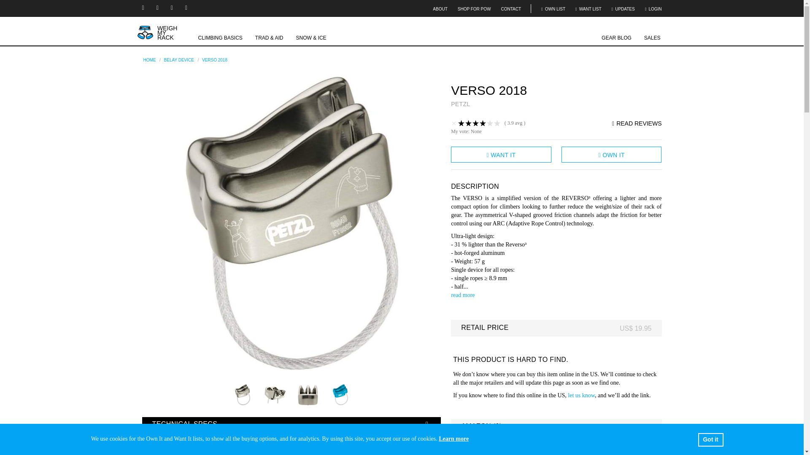 This screenshot has height=455, width=810. What do you see at coordinates (173, 8) in the screenshot?
I see `WeighMyRack Facebook` at bounding box center [173, 8].